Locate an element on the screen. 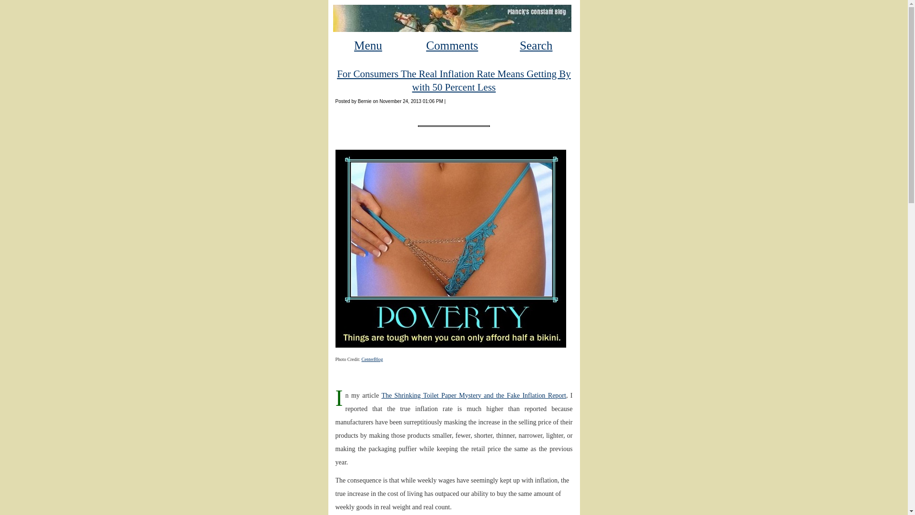  Search is located at coordinates (536, 46).